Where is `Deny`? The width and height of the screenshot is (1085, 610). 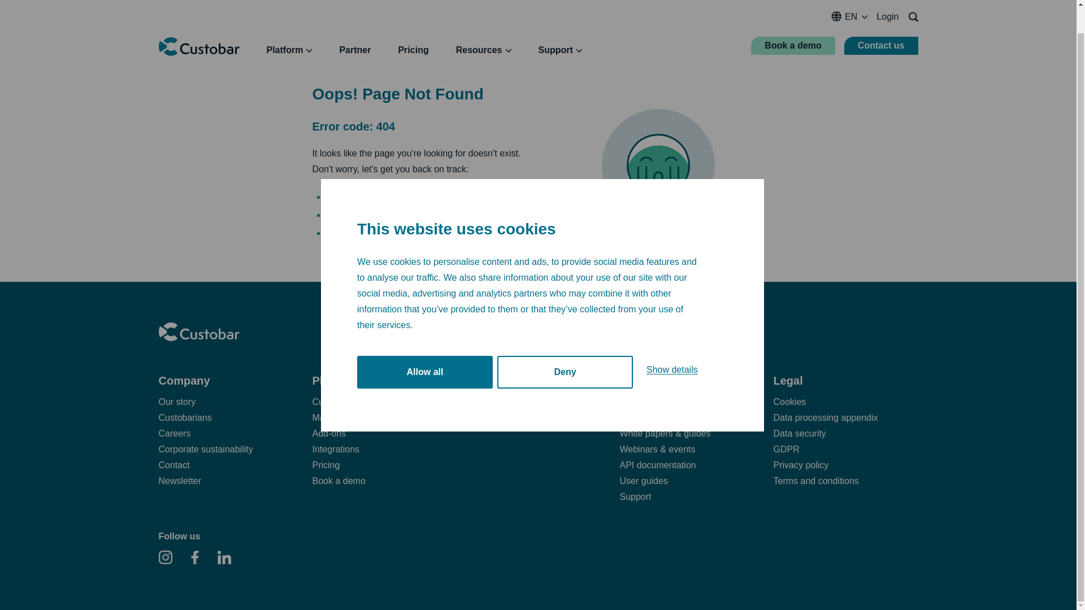
Deny is located at coordinates (565, 386).